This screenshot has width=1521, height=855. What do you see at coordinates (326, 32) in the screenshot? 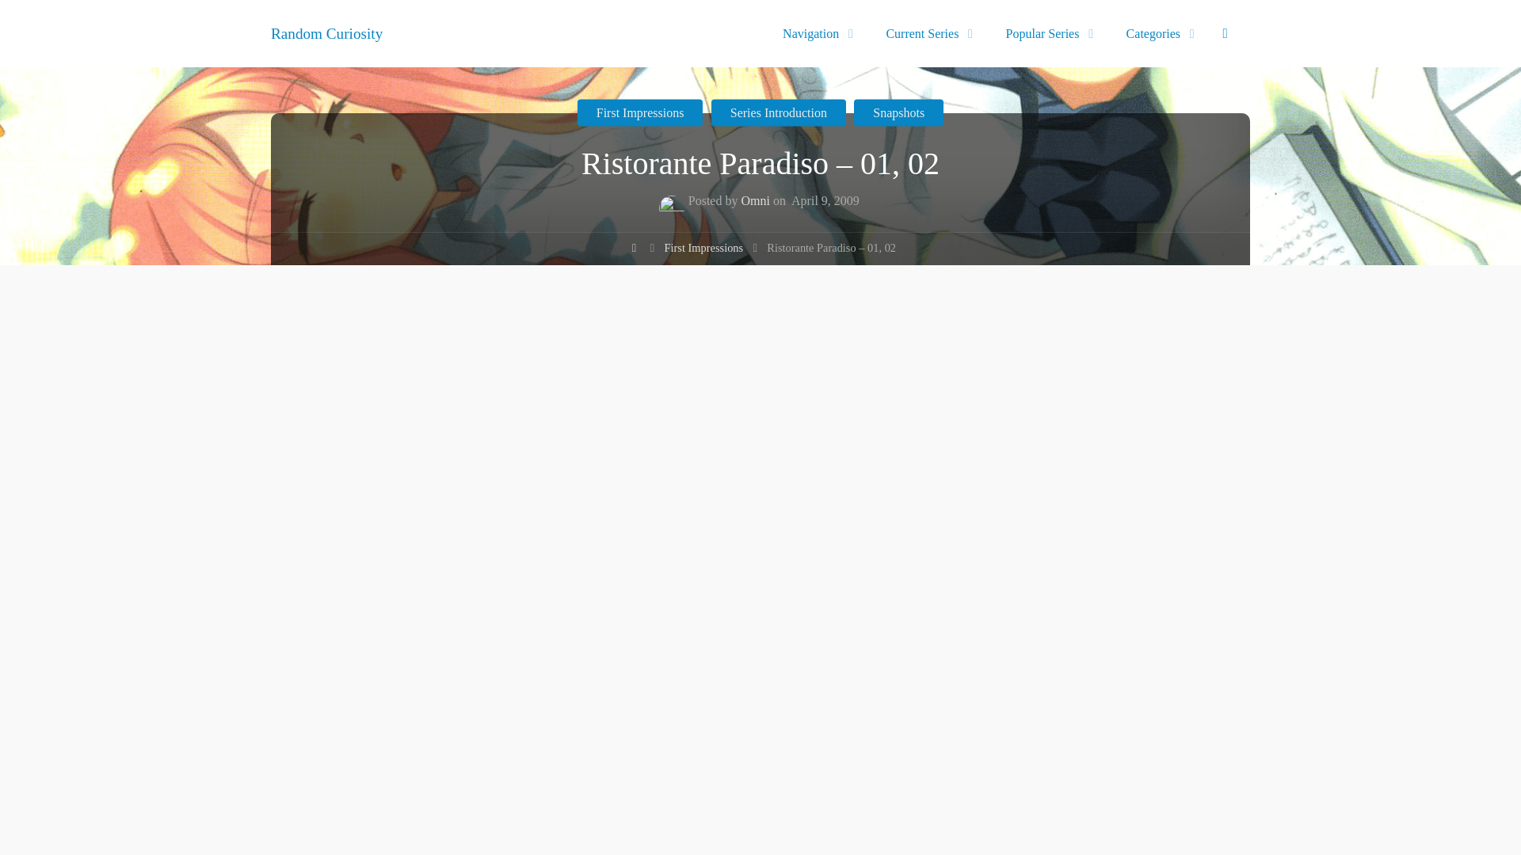
I see `Random Curiosity` at bounding box center [326, 32].